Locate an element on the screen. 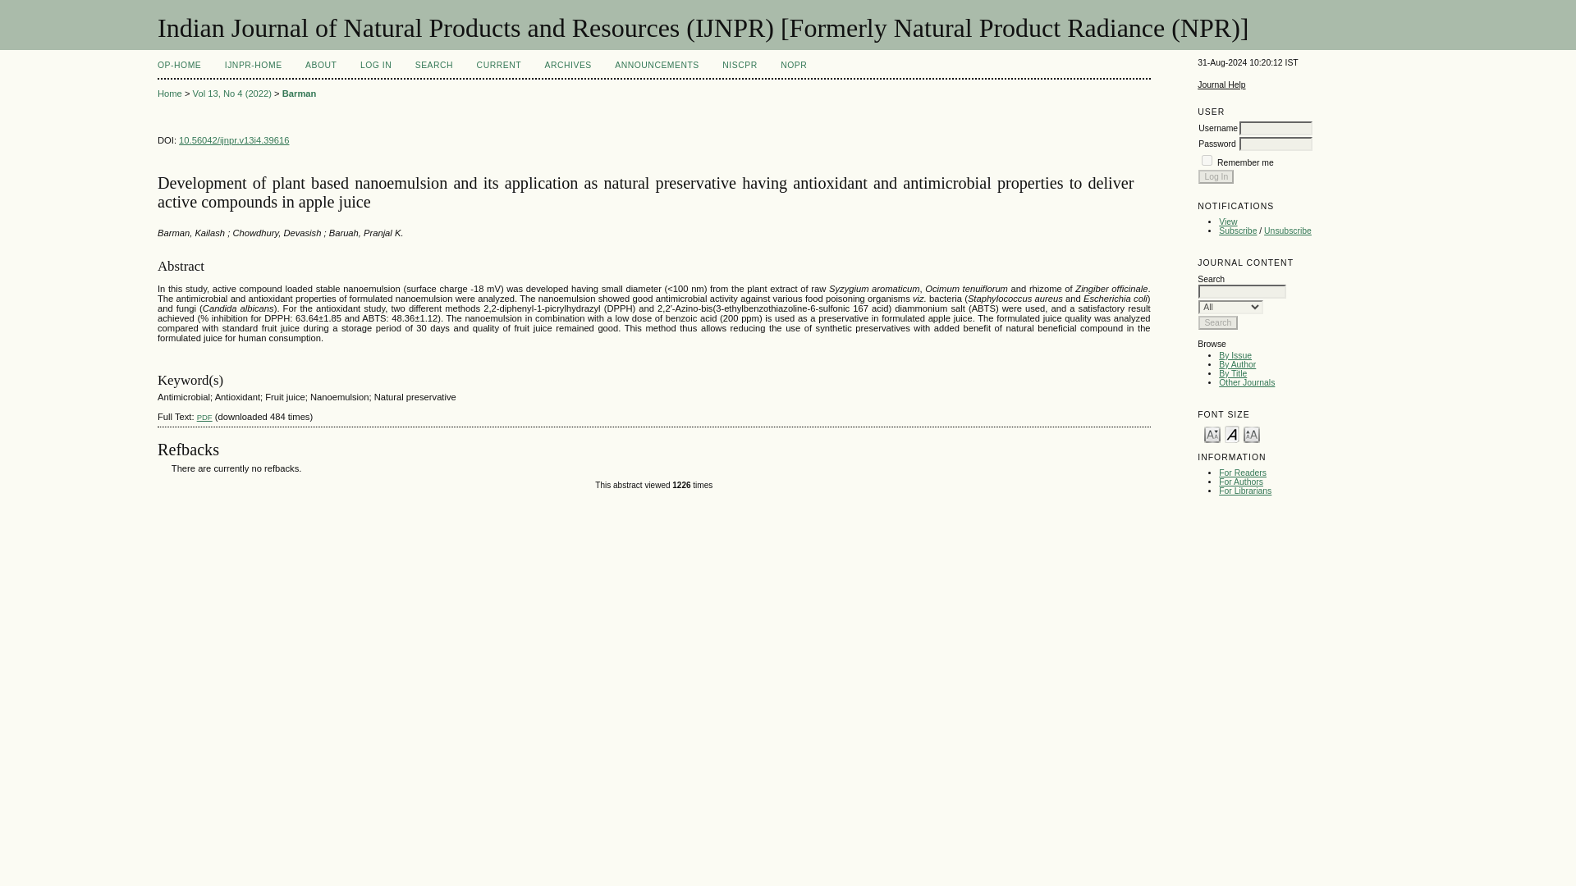 Image resolution: width=1576 pixels, height=886 pixels. CURRENT is located at coordinates (499, 66).